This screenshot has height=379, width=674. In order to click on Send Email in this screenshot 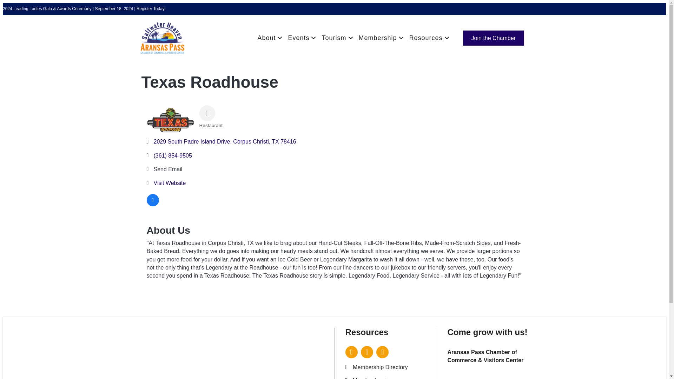, I will do `click(168, 169)`.